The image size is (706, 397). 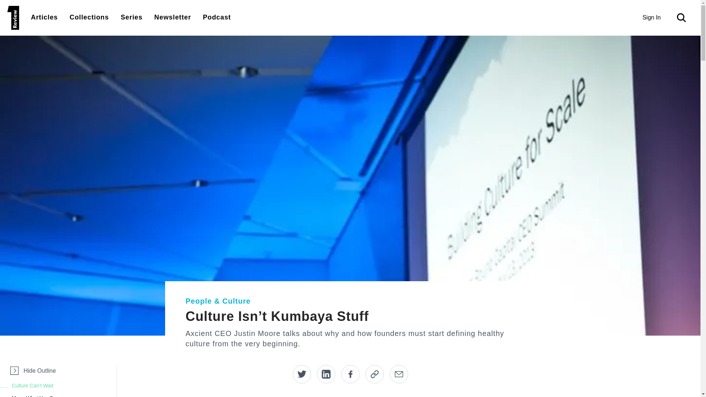 I want to click on Copy URL, so click(x=375, y=374).